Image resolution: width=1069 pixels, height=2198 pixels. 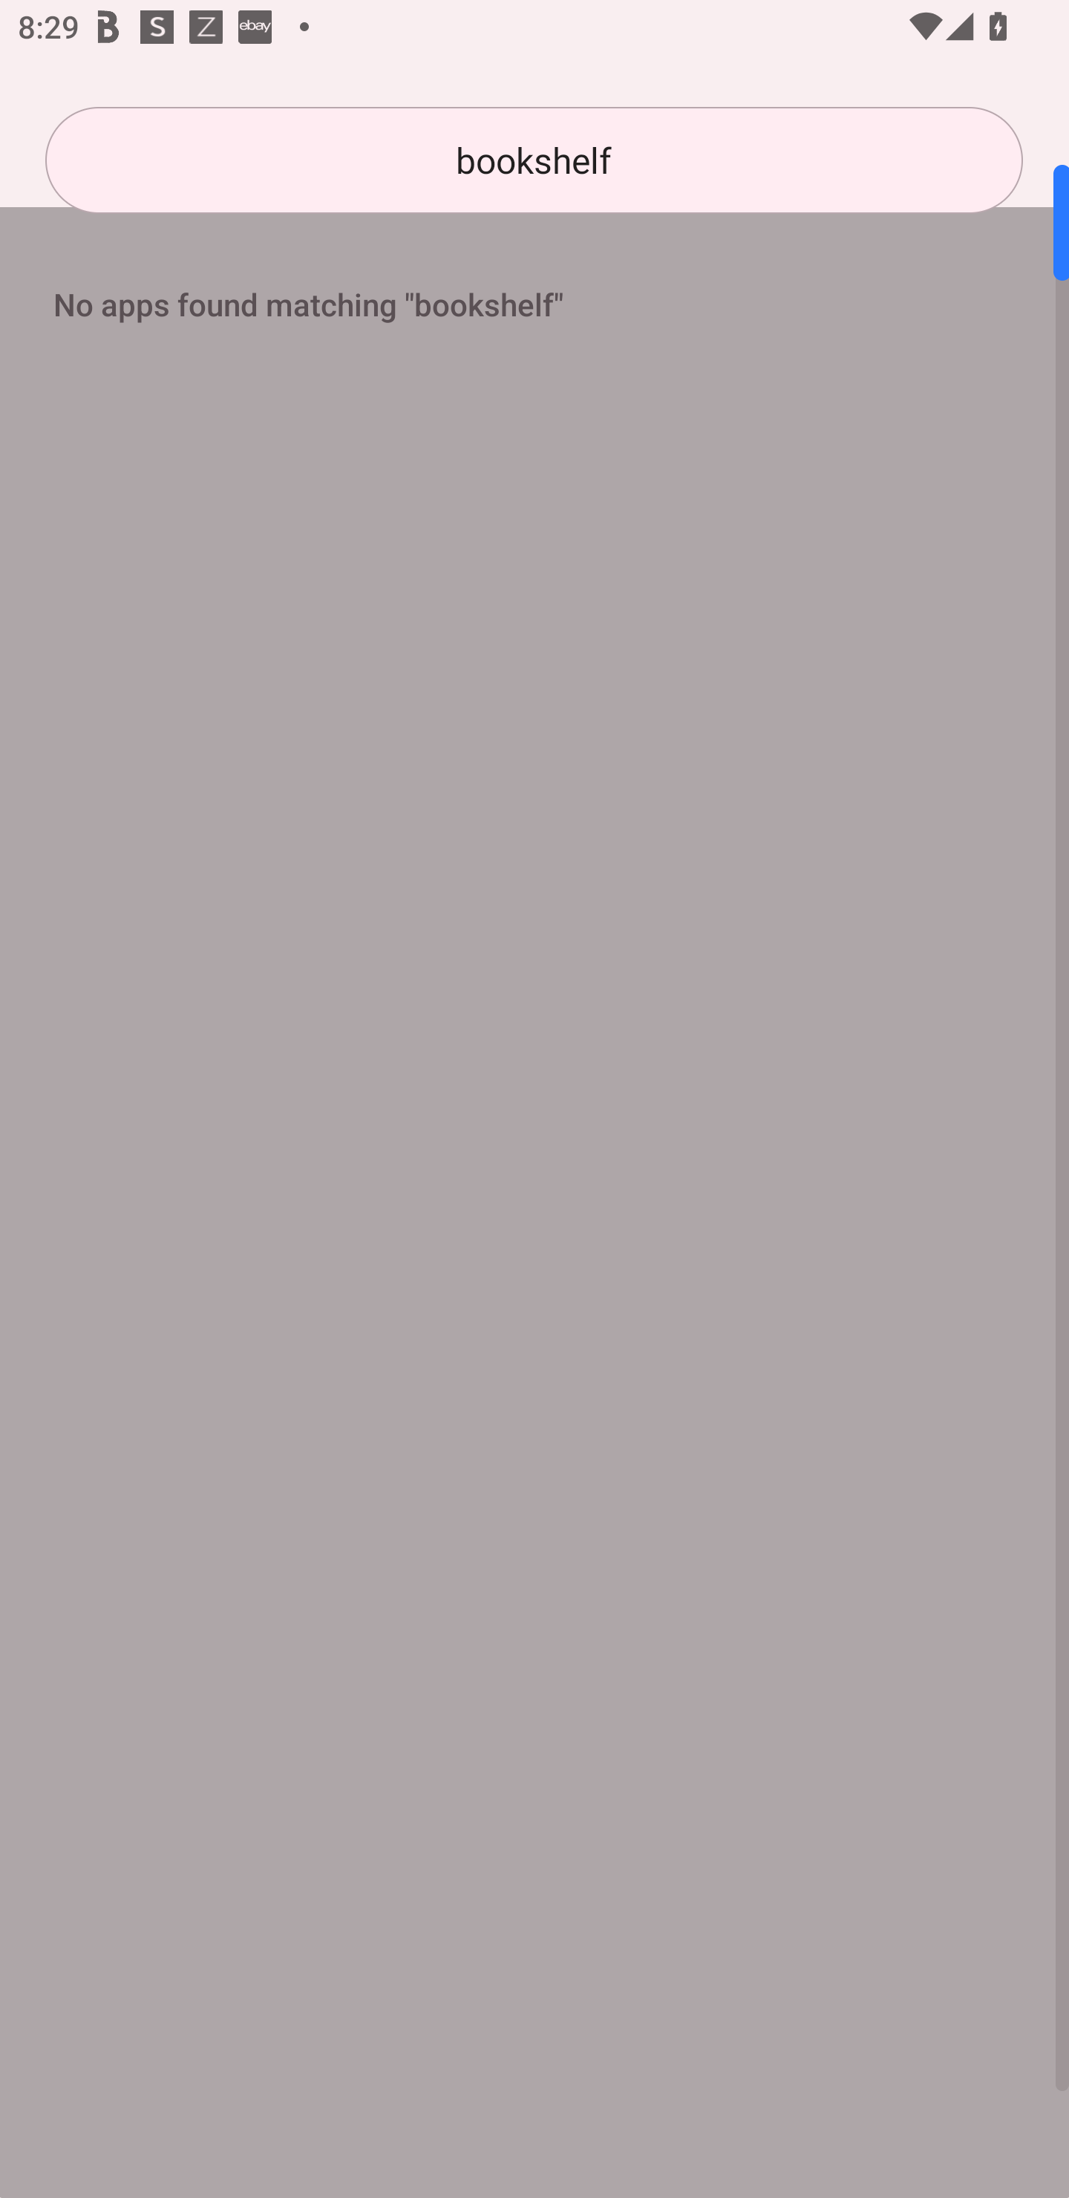 What do you see at coordinates (534, 160) in the screenshot?
I see `bookshelf` at bounding box center [534, 160].